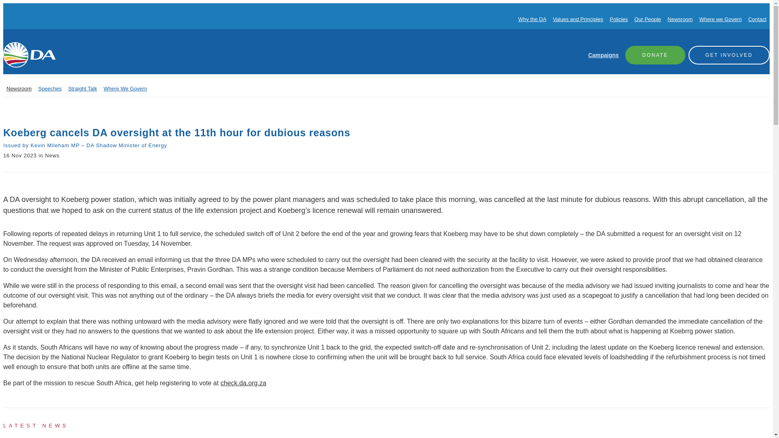 This screenshot has height=438, width=779. What do you see at coordinates (655, 54) in the screenshot?
I see `DONATE` at bounding box center [655, 54].